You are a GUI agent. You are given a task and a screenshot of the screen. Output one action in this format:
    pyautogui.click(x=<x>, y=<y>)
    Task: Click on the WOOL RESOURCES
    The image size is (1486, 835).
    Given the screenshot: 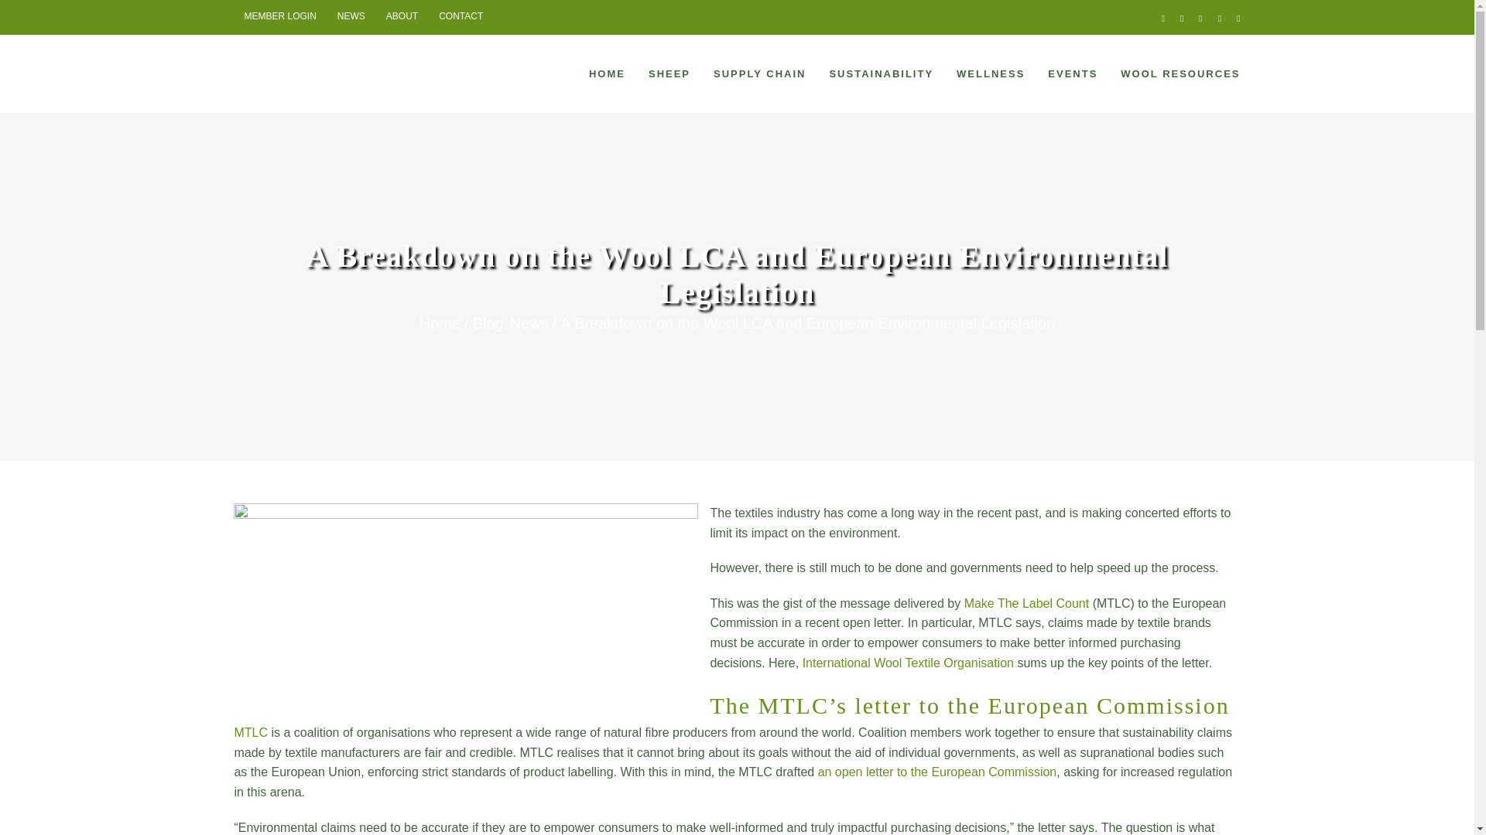 What is the action you would take?
    pyautogui.click(x=1180, y=73)
    